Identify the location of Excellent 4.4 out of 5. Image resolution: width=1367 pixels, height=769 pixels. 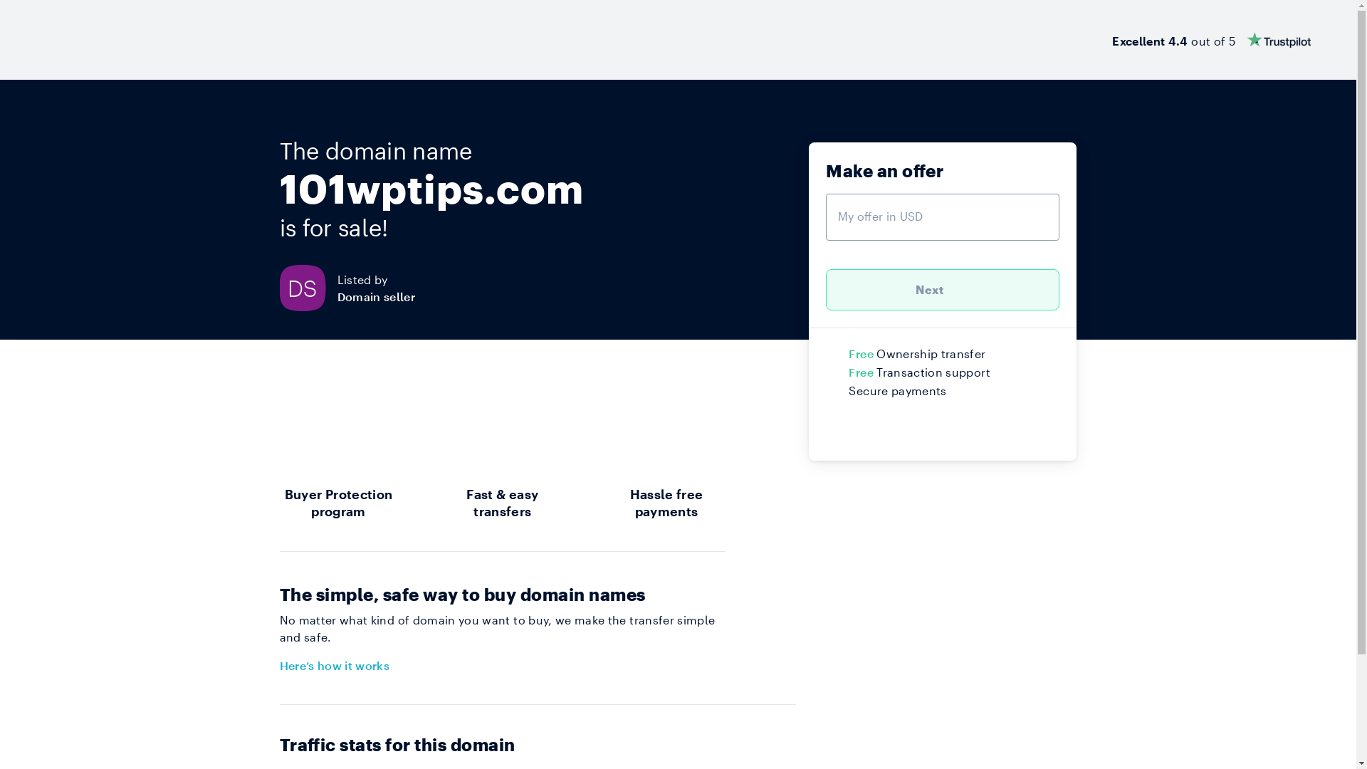
(1212, 40).